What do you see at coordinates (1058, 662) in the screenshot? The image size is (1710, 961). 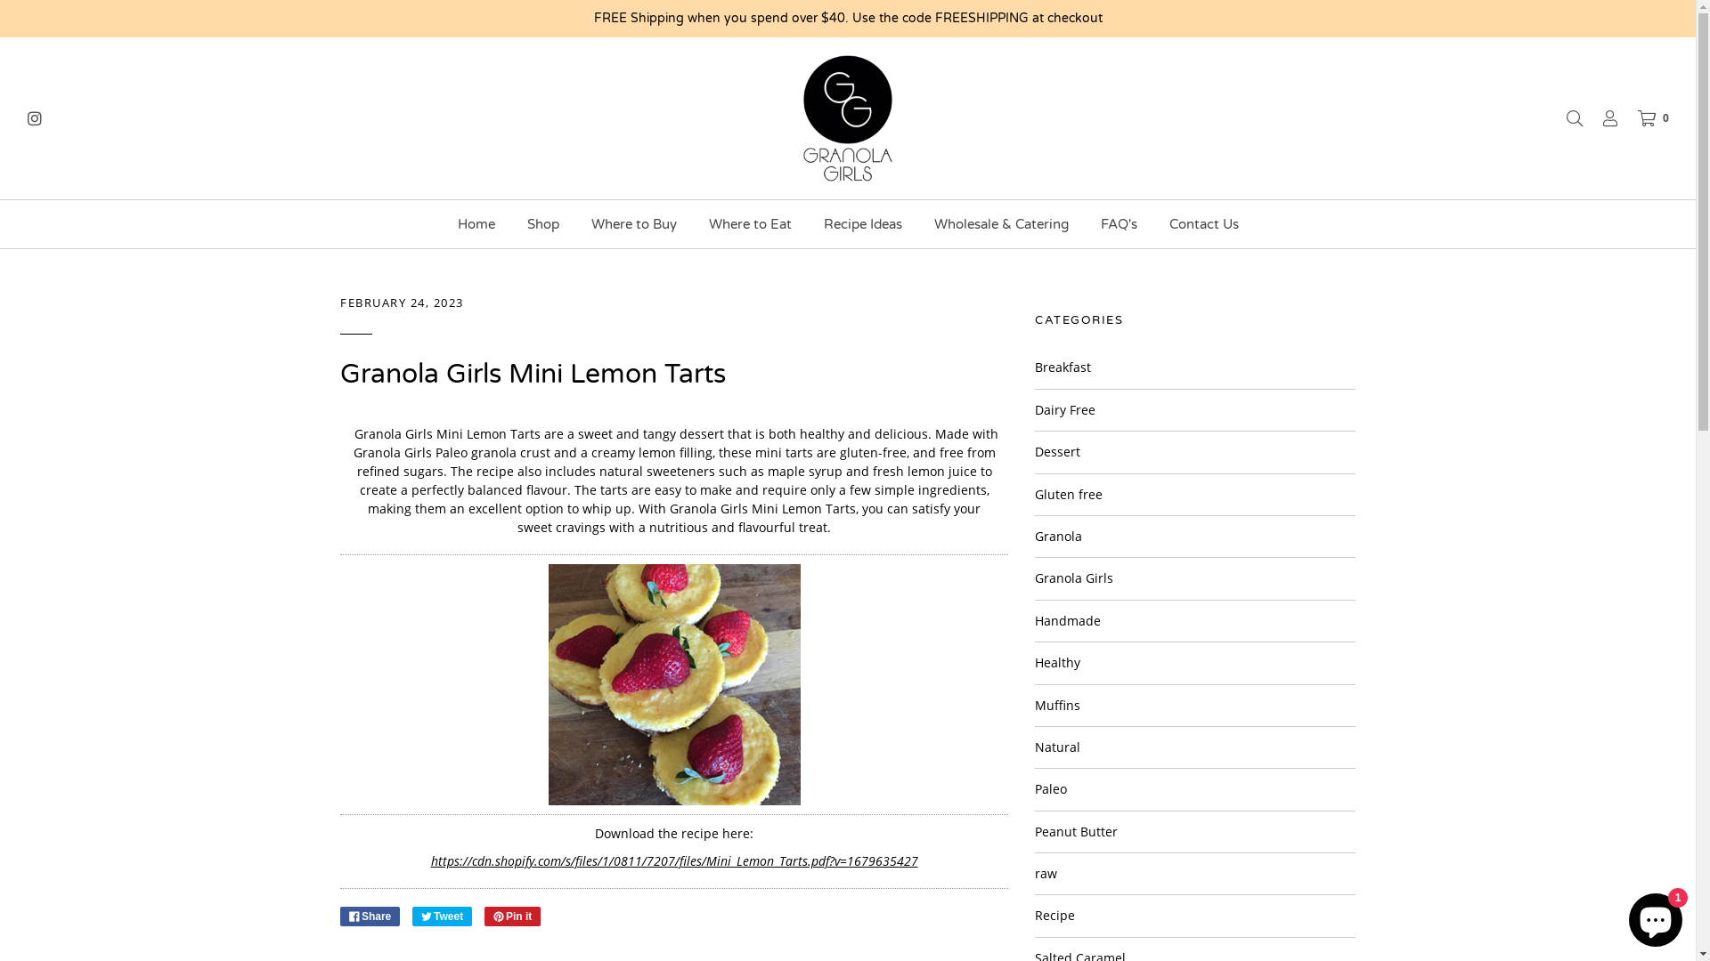 I see `Healthy` at bounding box center [1058, 662].